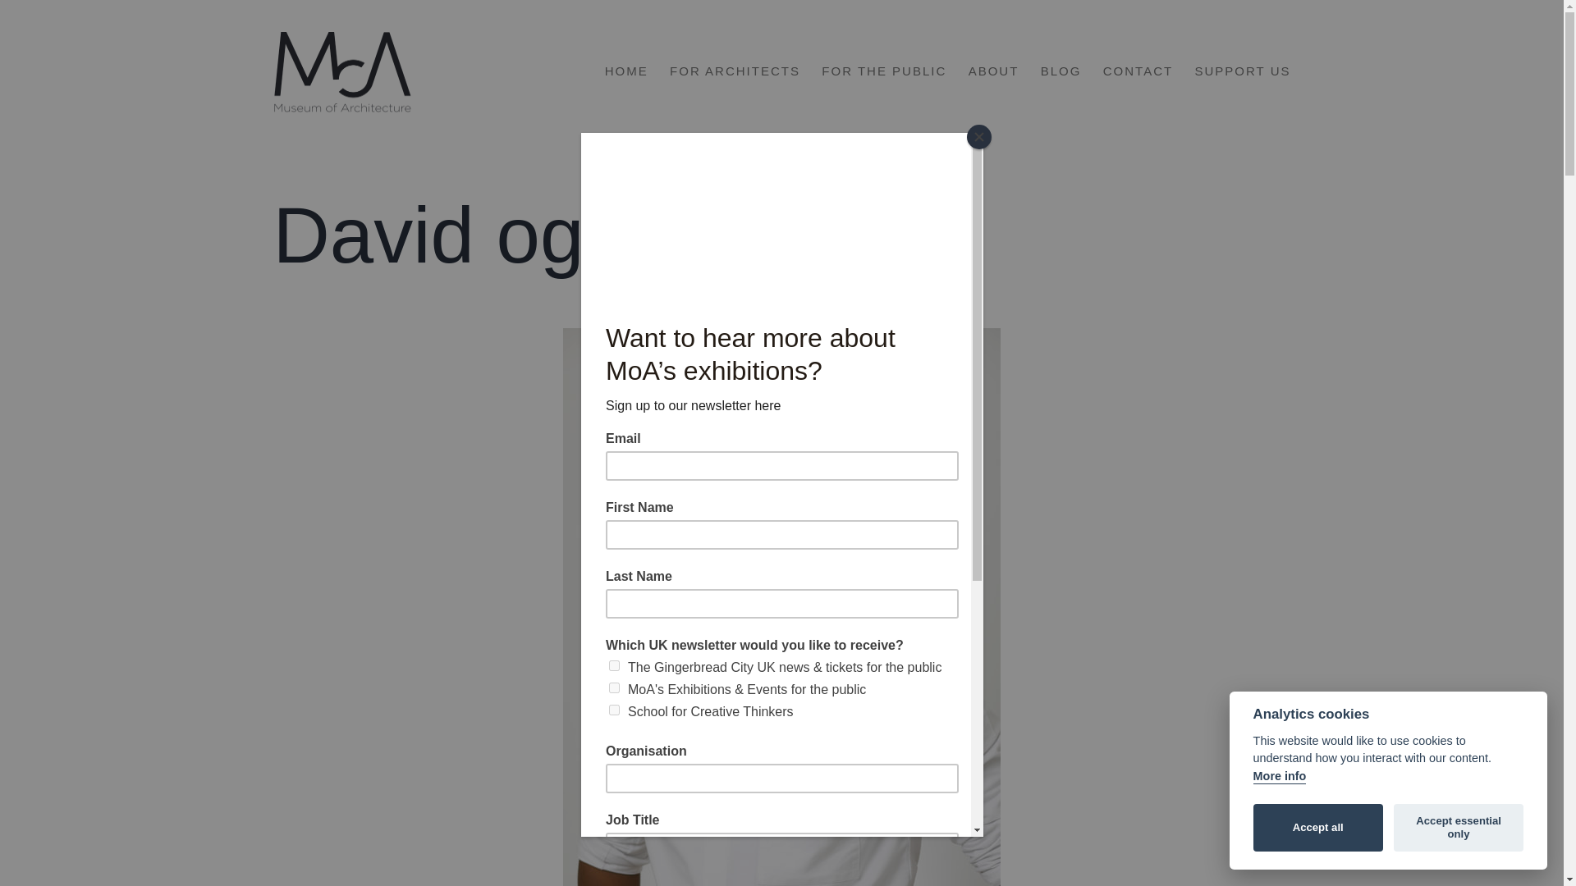 The width and height of the screenshot is (1576, 886). Describe the element at coordinates (1318, 827) in the screenshot. I see `Accept all` at that location.